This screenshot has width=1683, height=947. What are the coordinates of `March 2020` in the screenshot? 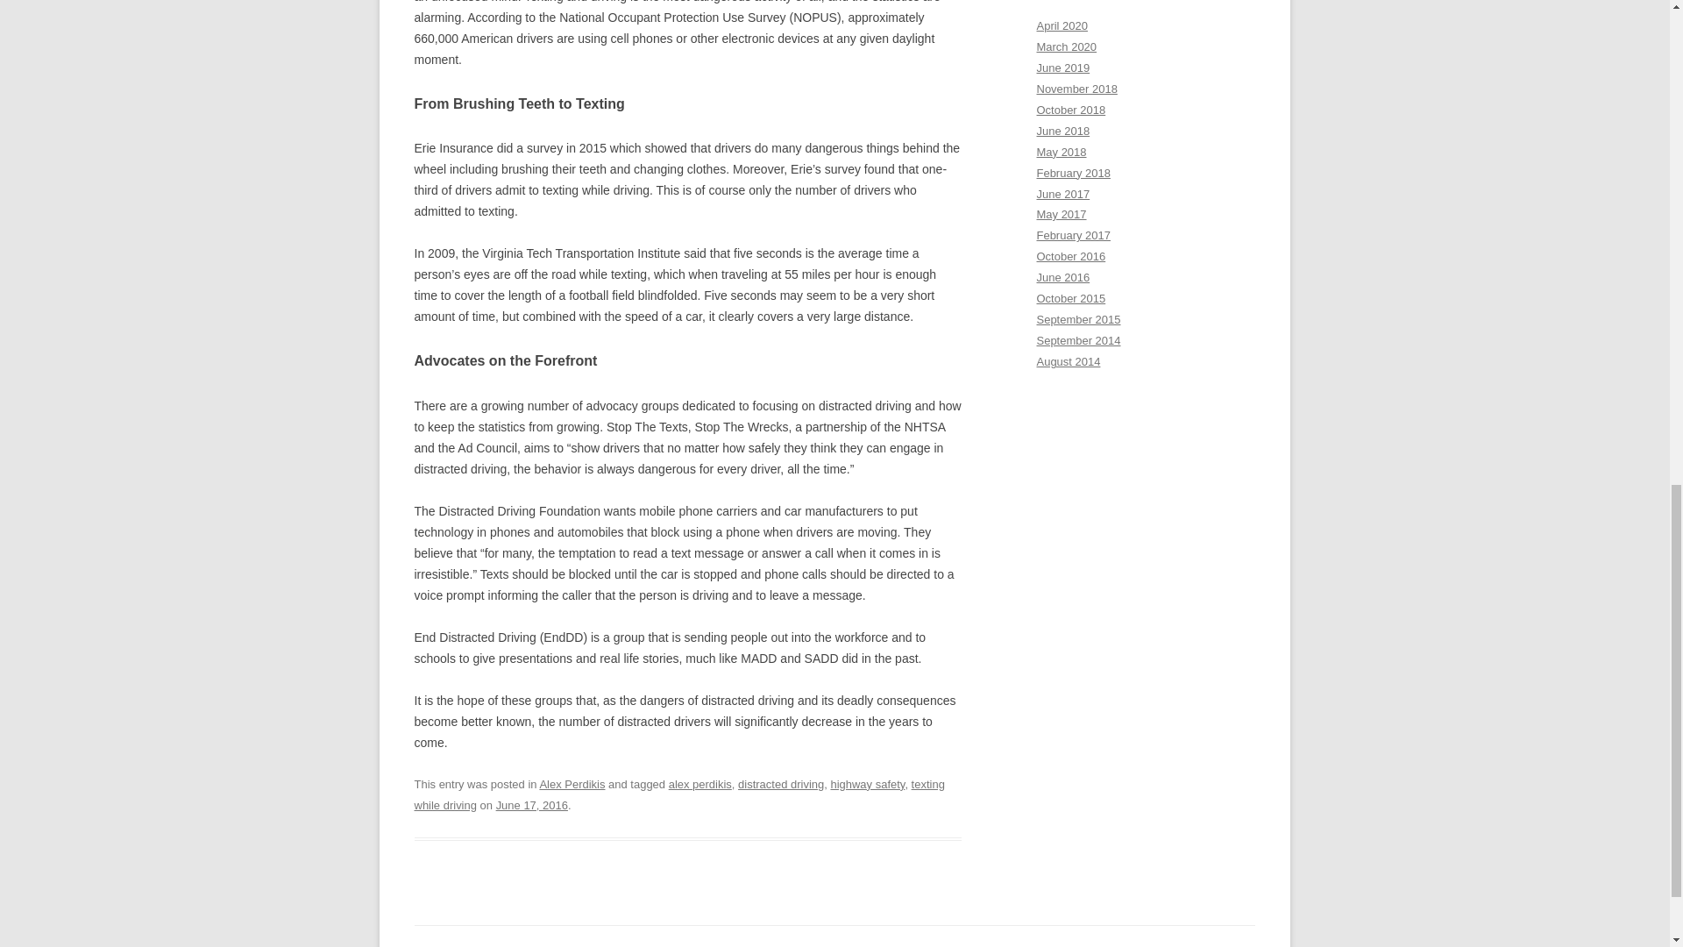 It's located at (1066, 46).